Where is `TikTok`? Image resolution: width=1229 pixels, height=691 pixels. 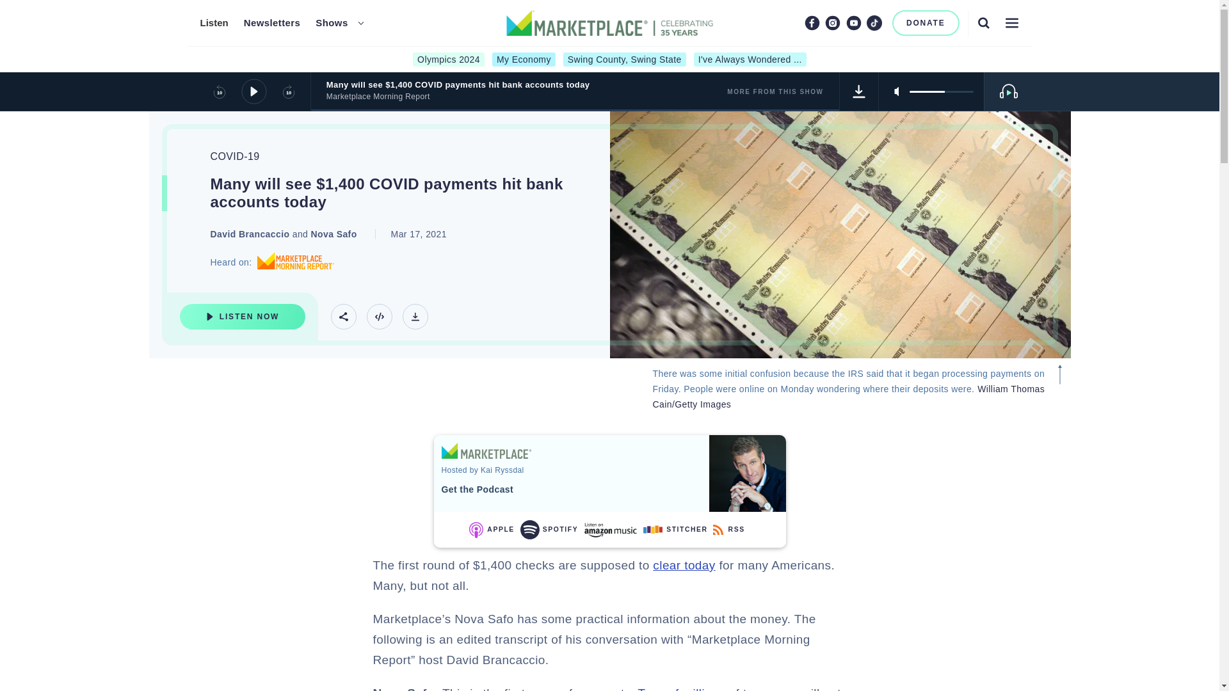
TikTok is located at coordinates (874, 22).